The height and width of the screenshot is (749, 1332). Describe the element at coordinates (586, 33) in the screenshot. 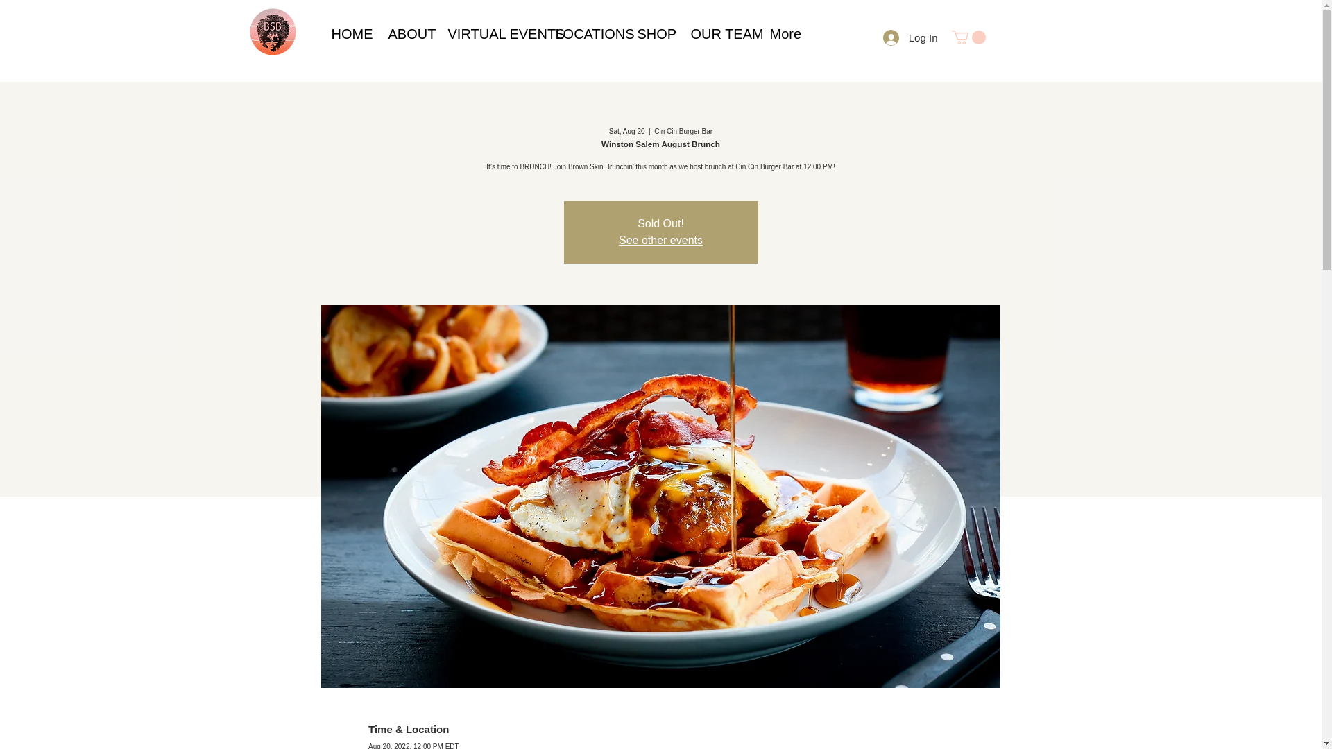

I see `LOCATIONS` at that location.